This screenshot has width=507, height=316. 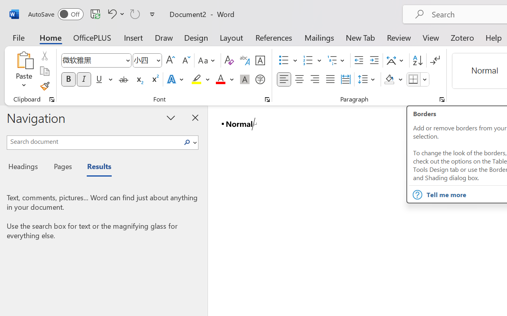 What do you see at coordinates (208, 60) in the screenshot?
I see `Change Case` at bounding box center [208, 60].